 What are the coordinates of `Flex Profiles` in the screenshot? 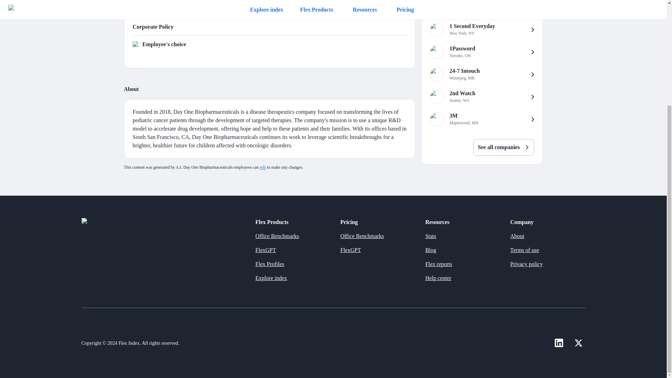 It's located at (482, 97).